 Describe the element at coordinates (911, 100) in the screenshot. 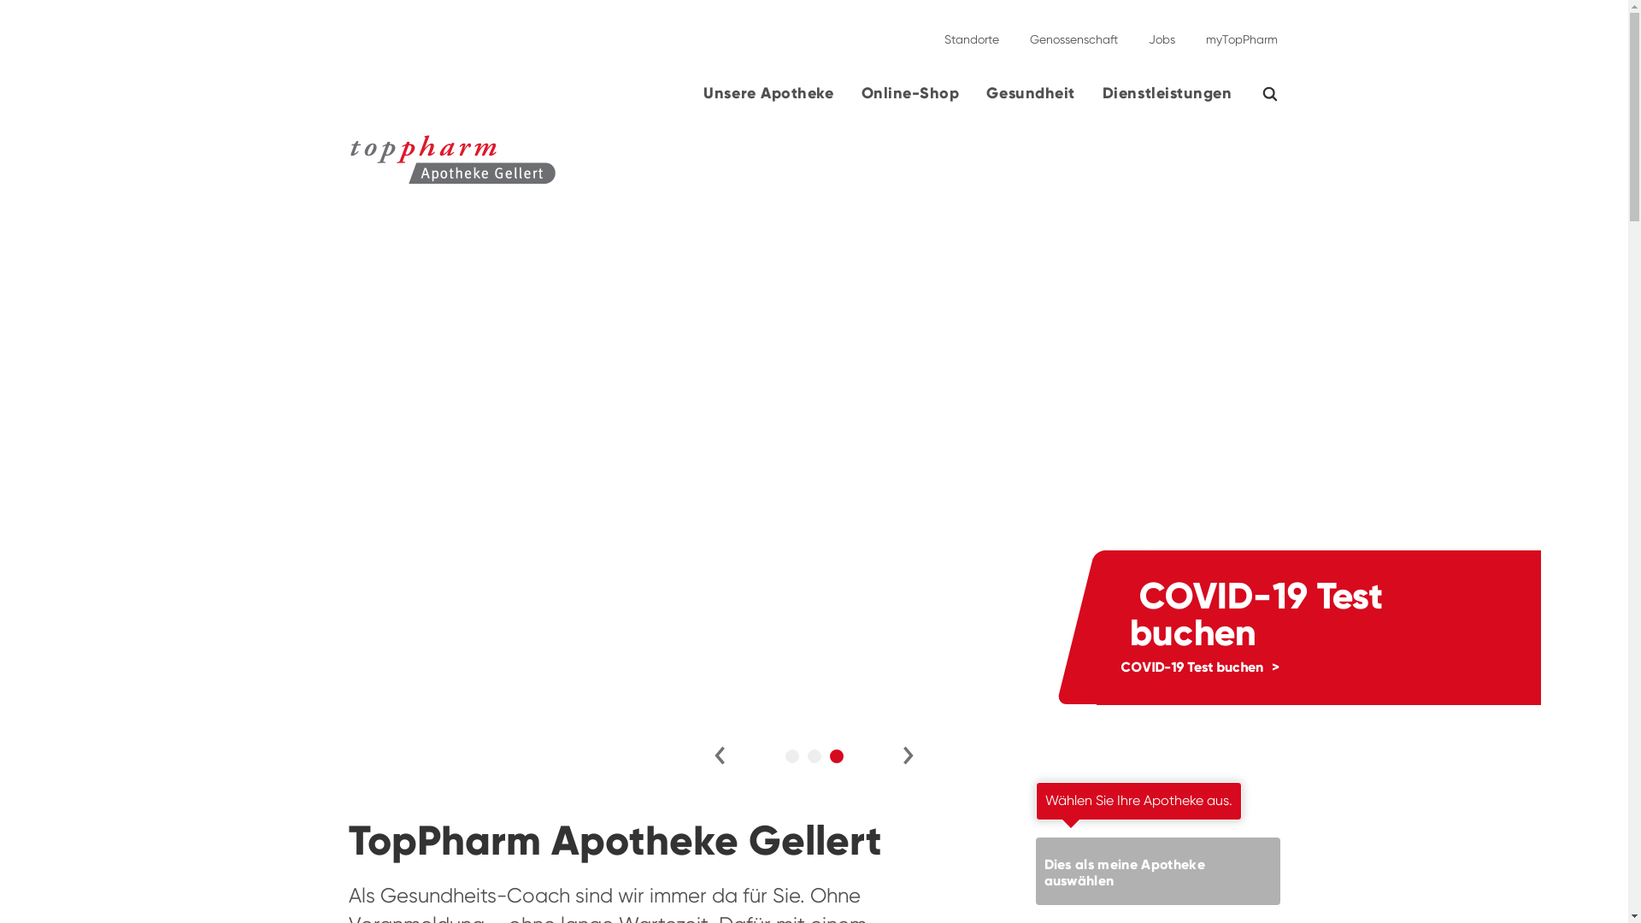

I see `Online-Shop` at that location.